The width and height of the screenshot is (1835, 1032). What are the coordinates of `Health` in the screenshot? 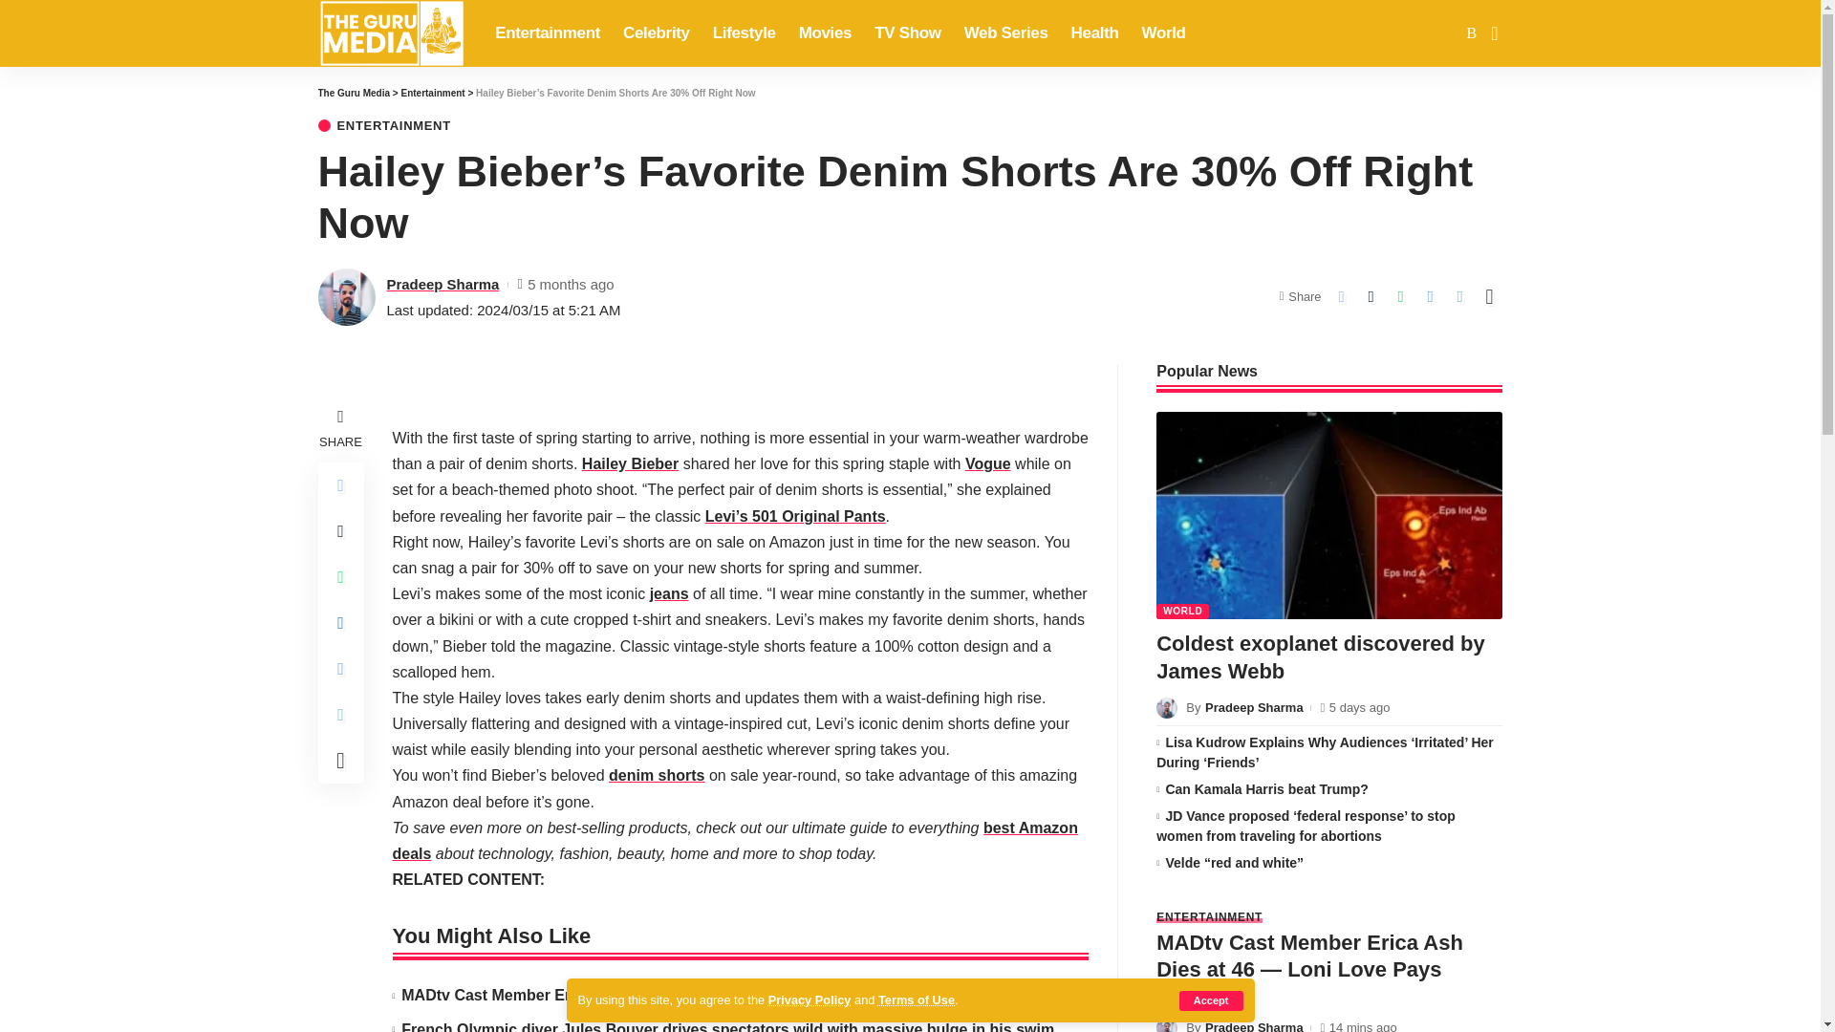 It's located at (1095, 33).